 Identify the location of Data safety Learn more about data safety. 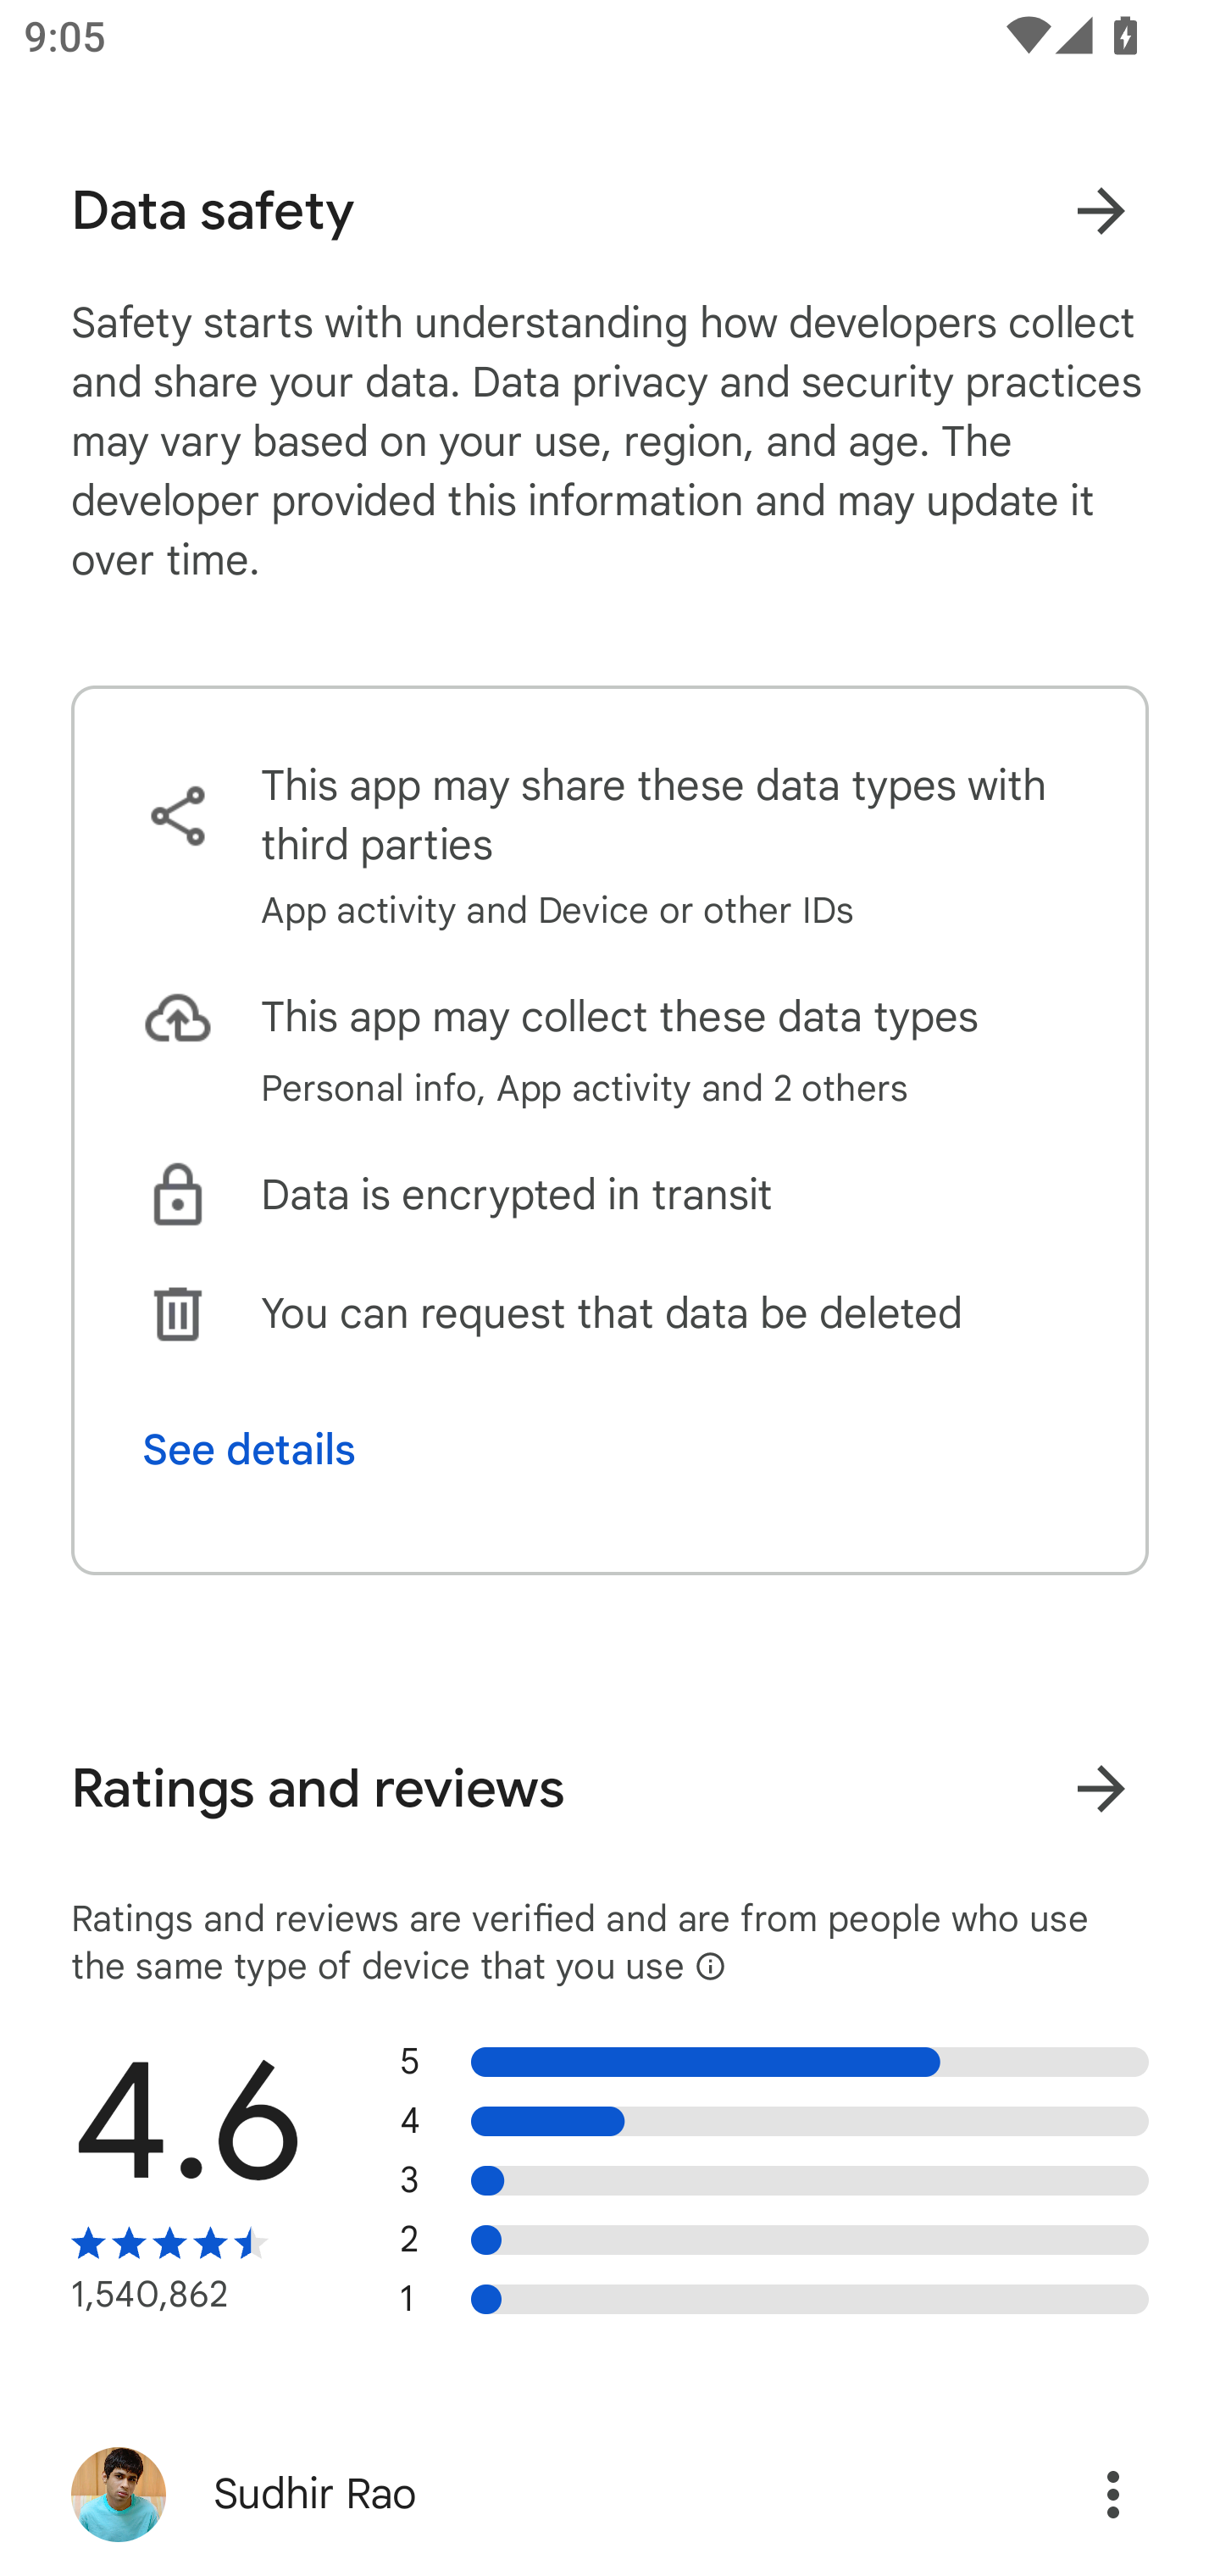
(610, 211).